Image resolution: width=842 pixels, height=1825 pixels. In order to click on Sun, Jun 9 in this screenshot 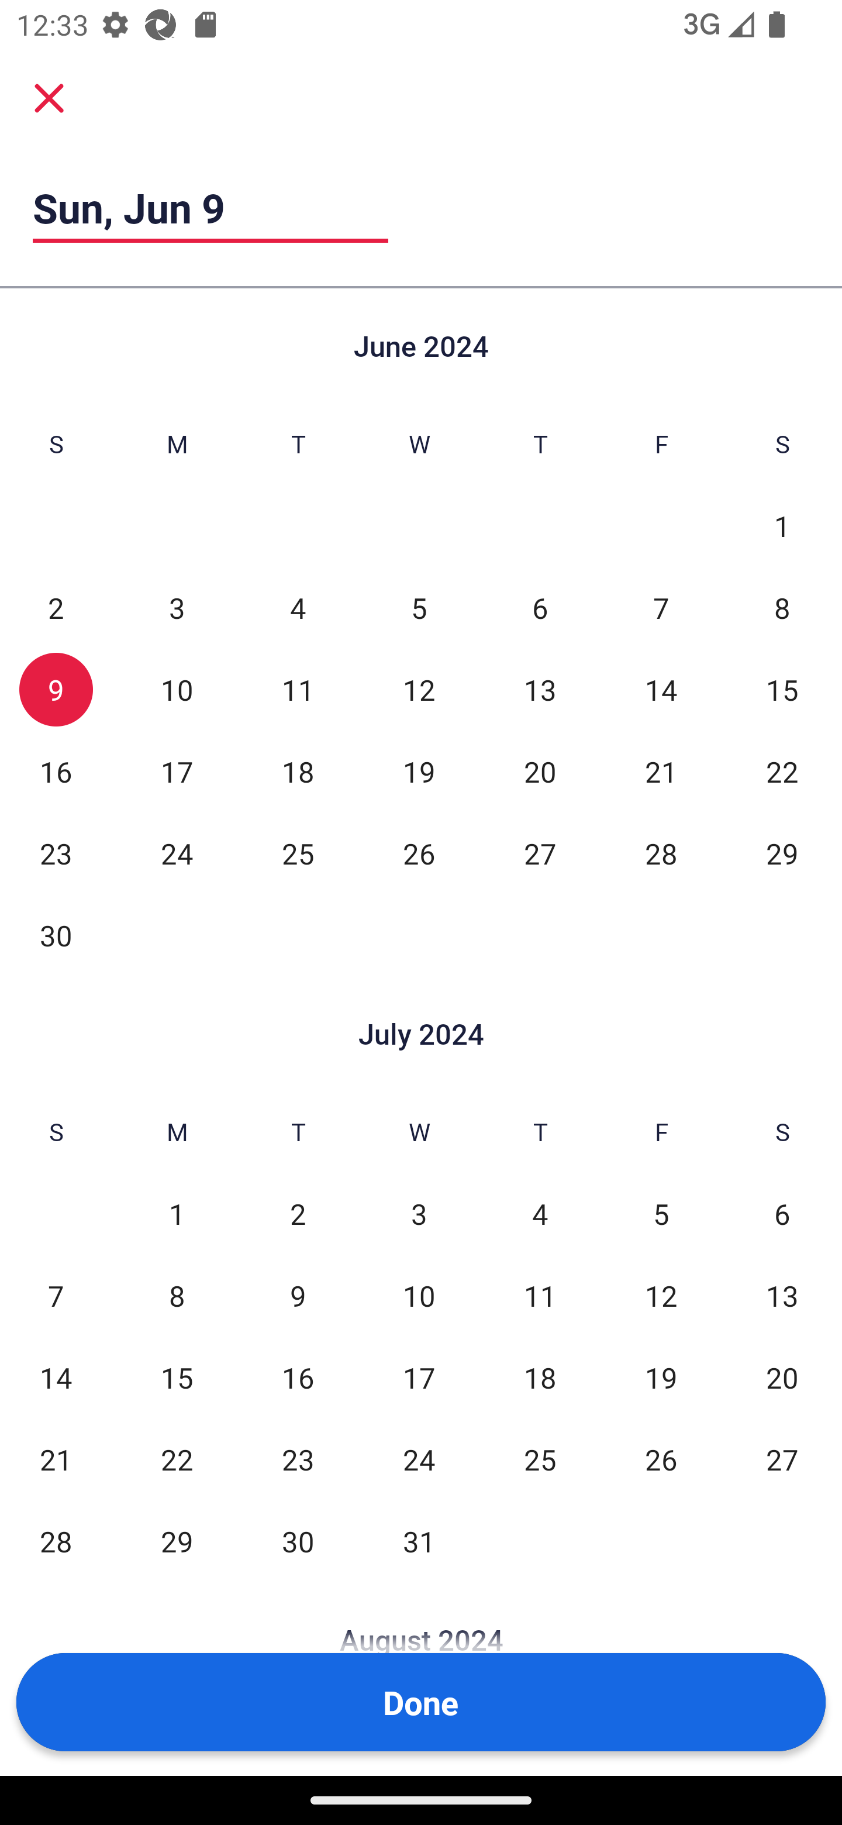, I will do `click(210, 208)`.